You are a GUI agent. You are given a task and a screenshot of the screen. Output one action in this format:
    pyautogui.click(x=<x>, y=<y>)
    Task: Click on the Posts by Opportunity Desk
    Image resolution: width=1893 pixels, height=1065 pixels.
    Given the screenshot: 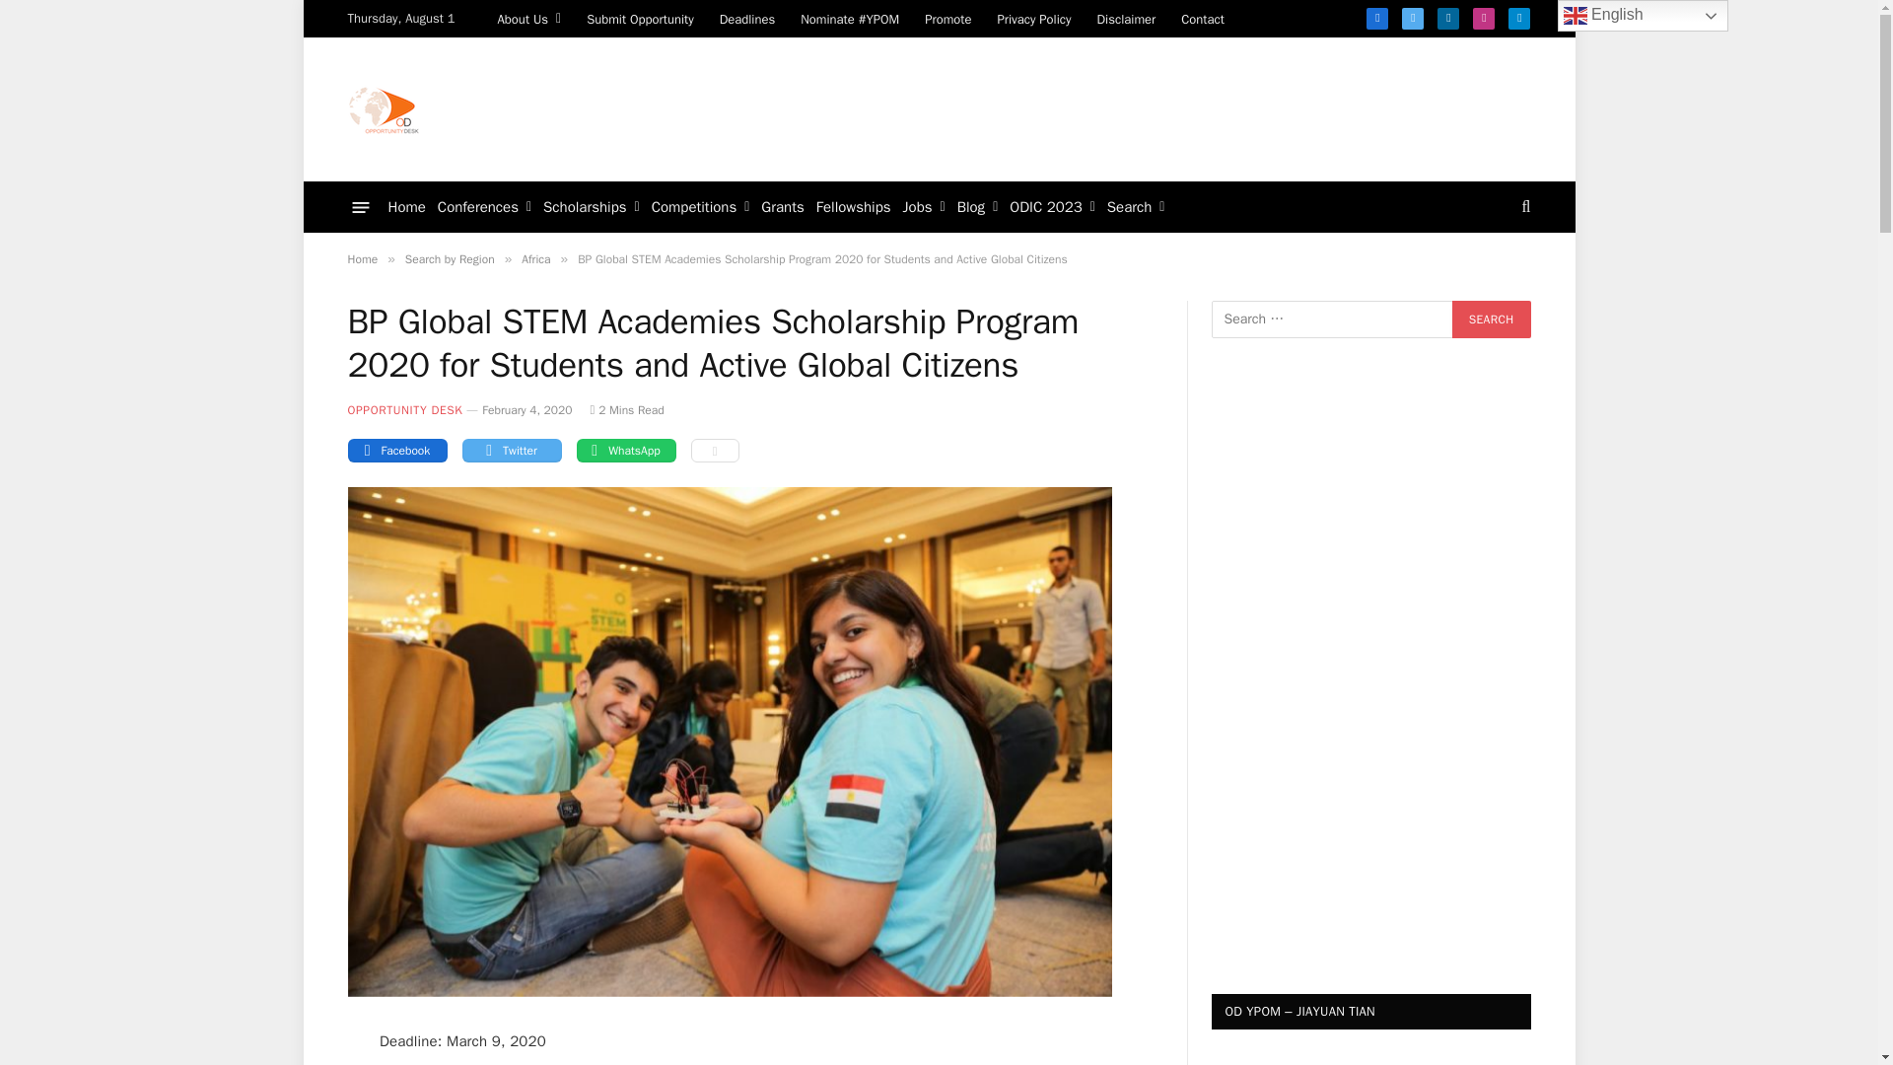 What is the action you would take?
    pyautogui.click(x=404, y=410)
    